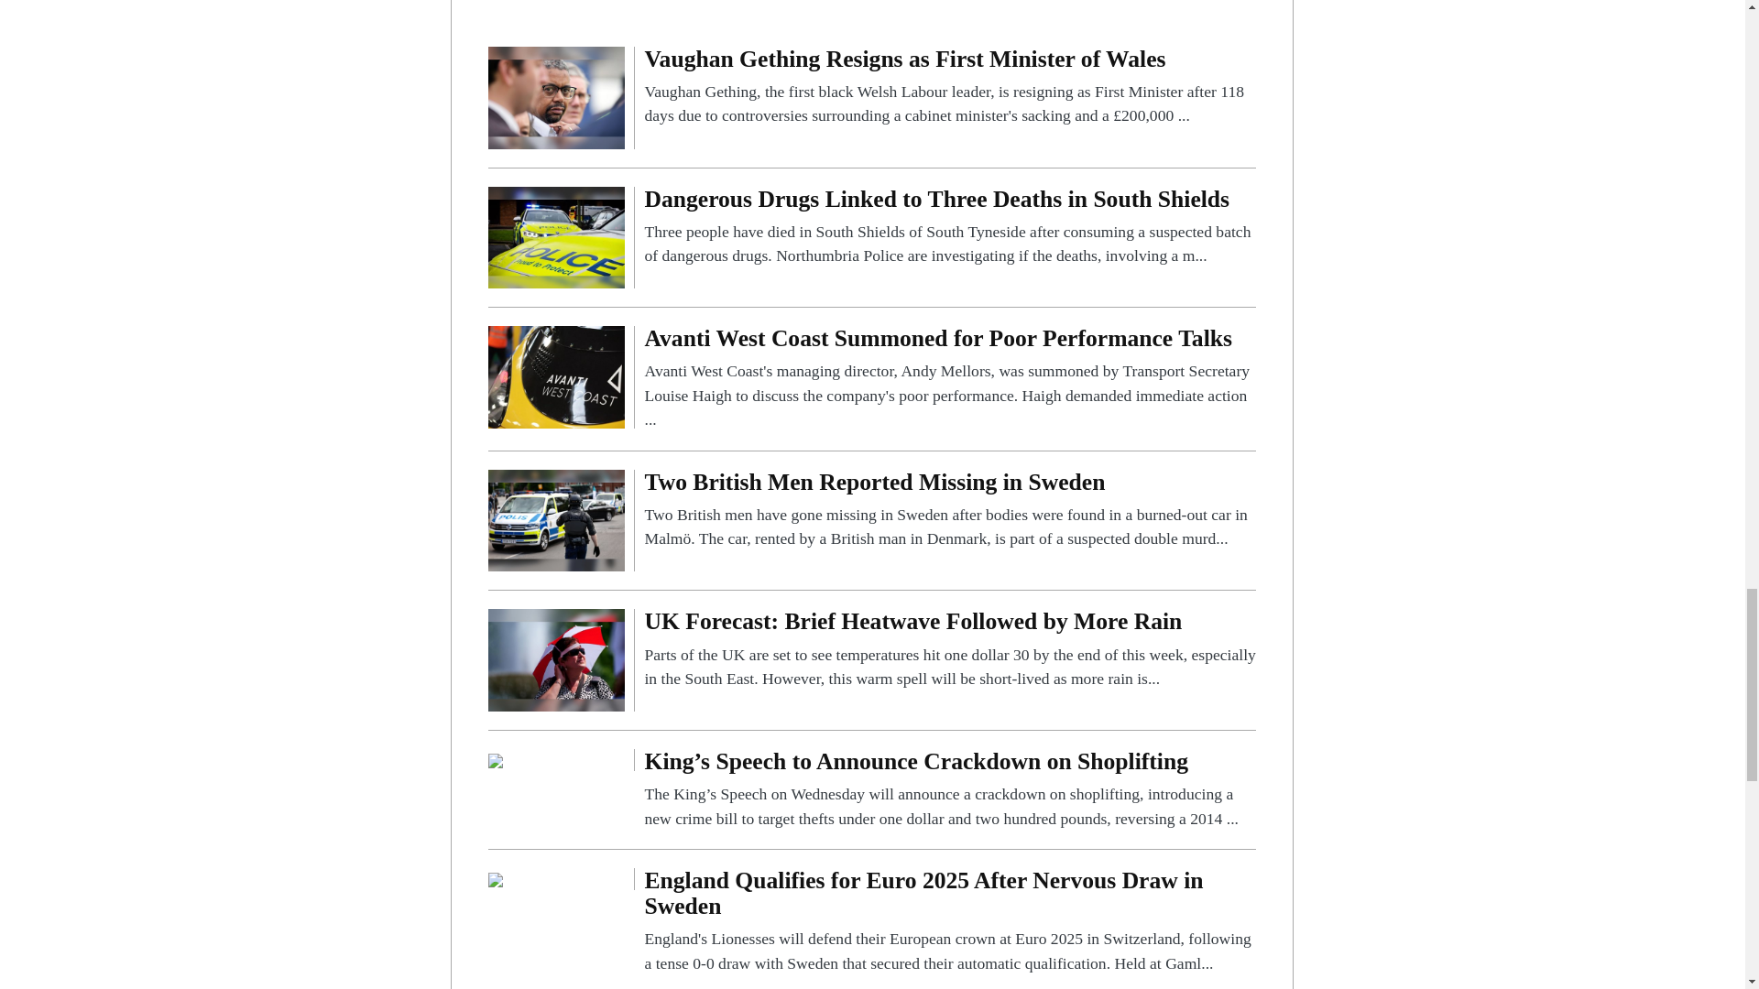  I want to click on Vaughan Gething Resigns as First Minister of Wales, so click(556, 97).